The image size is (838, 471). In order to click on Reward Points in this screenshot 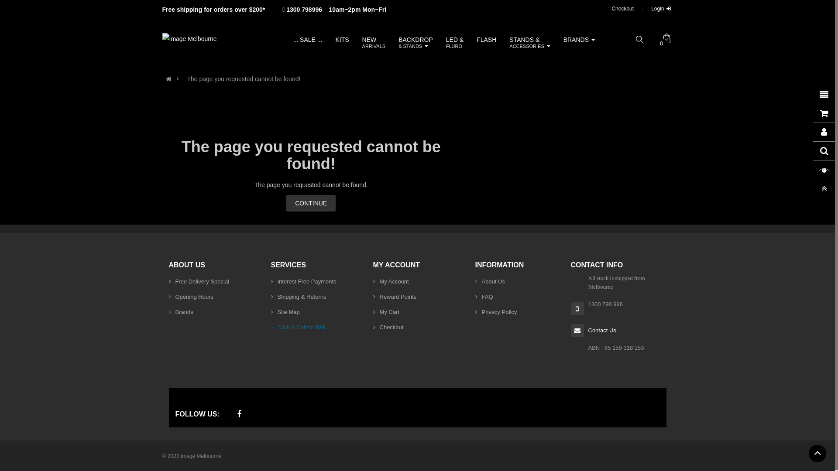, I will do `click(395, 297)`.